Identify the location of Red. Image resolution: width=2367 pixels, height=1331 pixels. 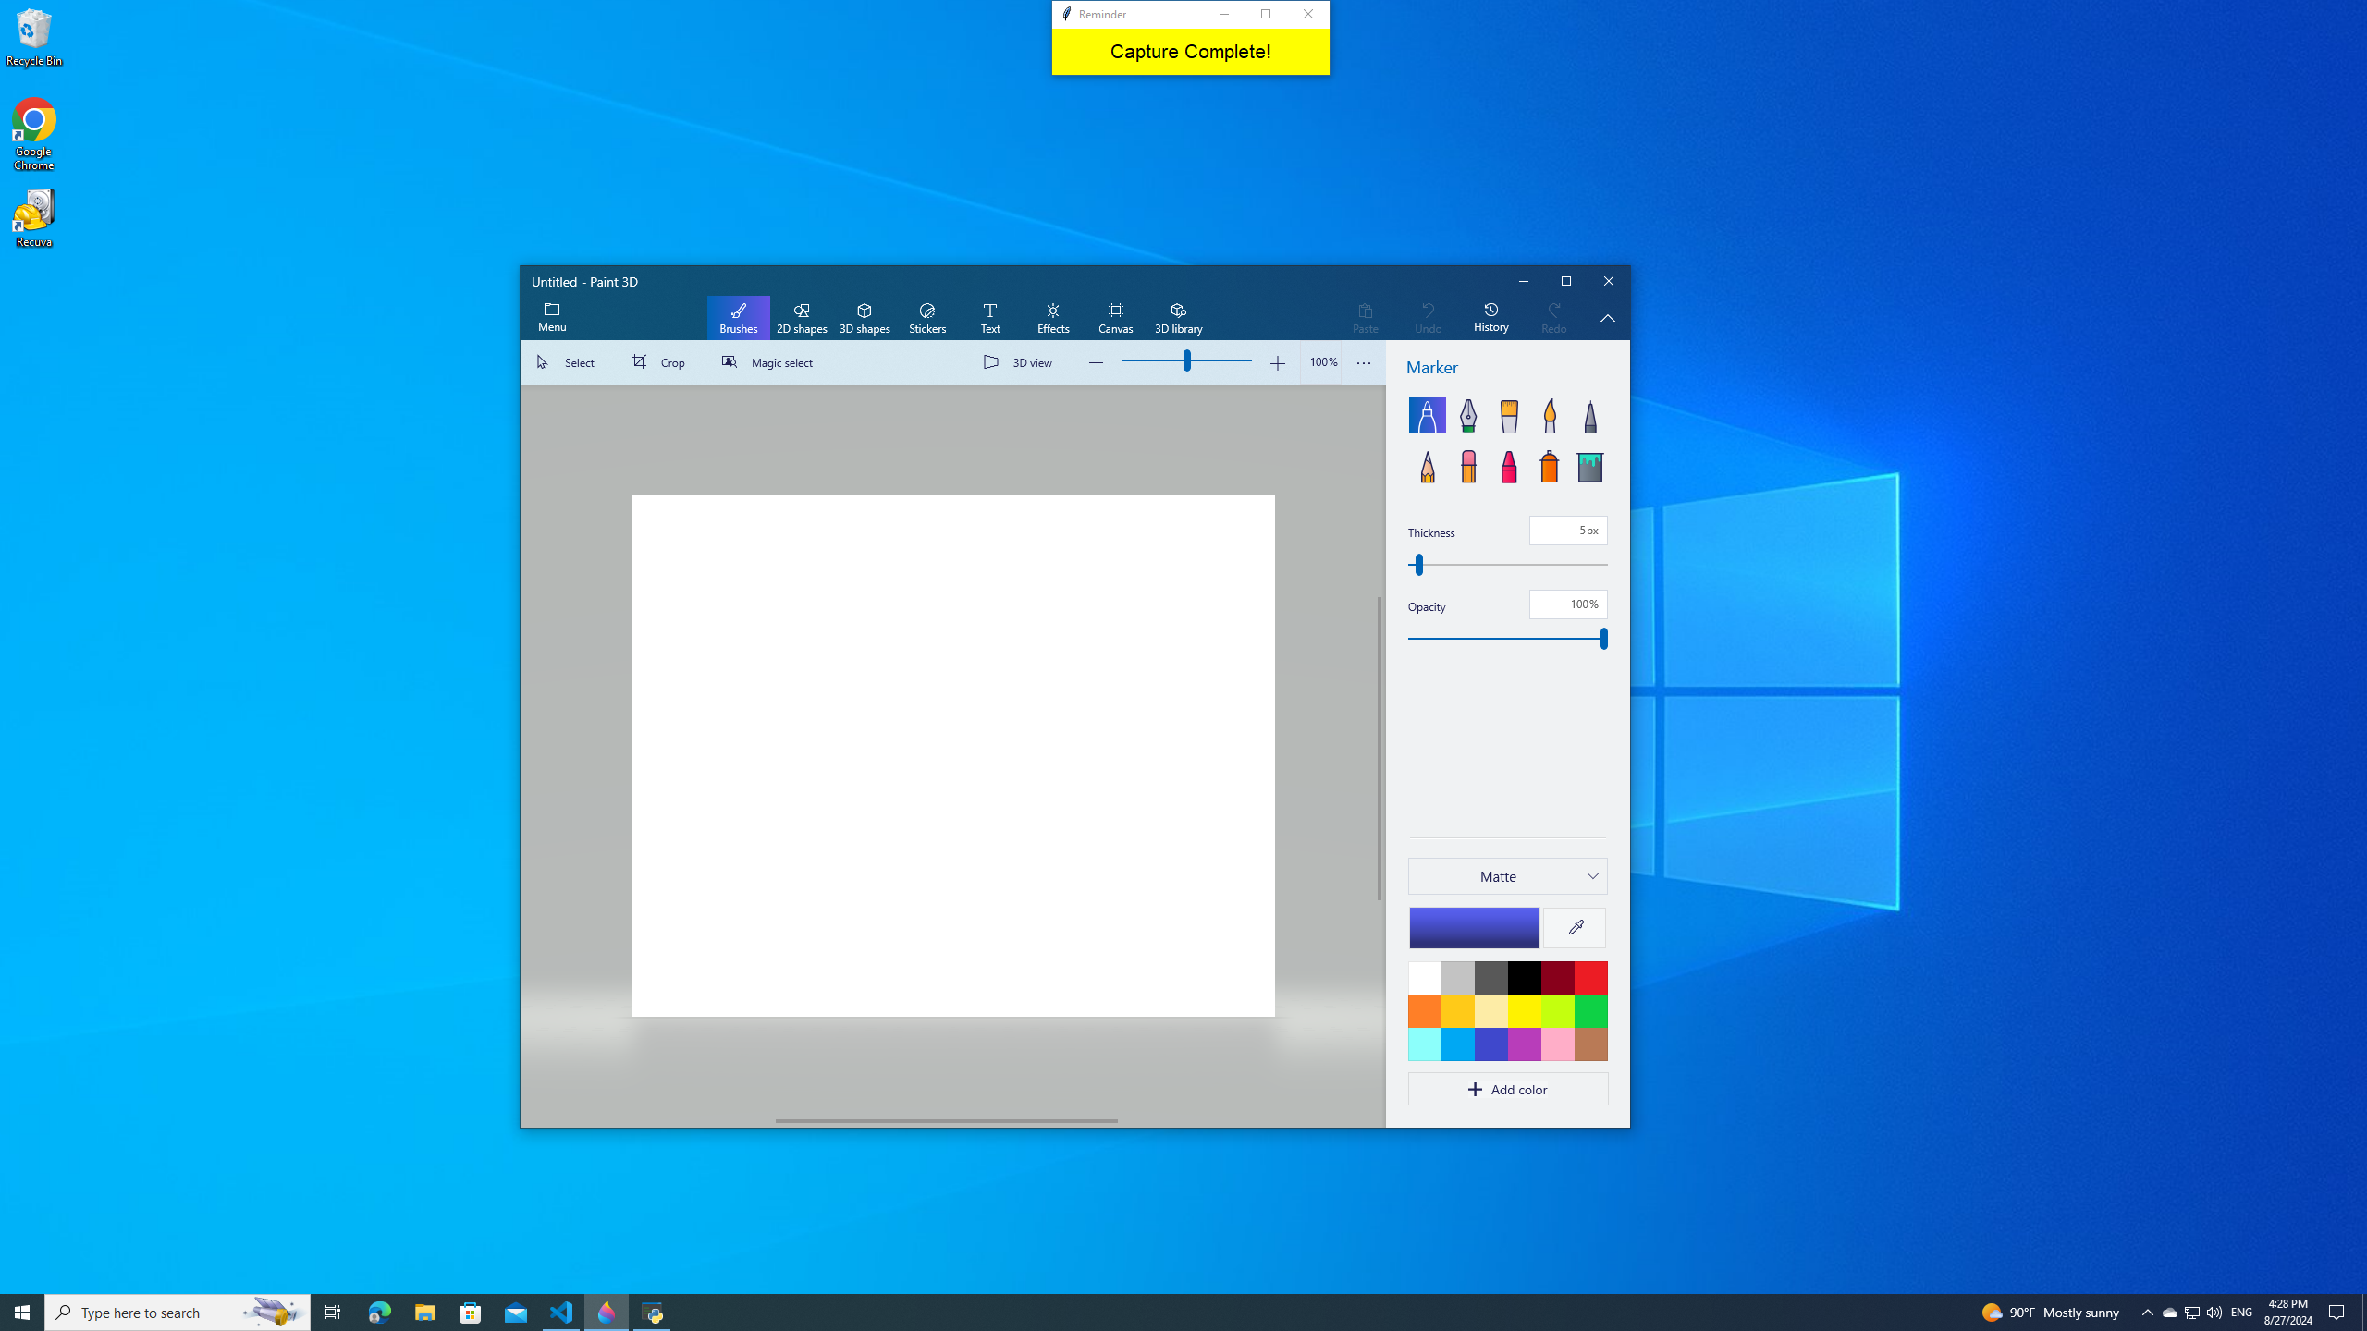
(1590, 977).